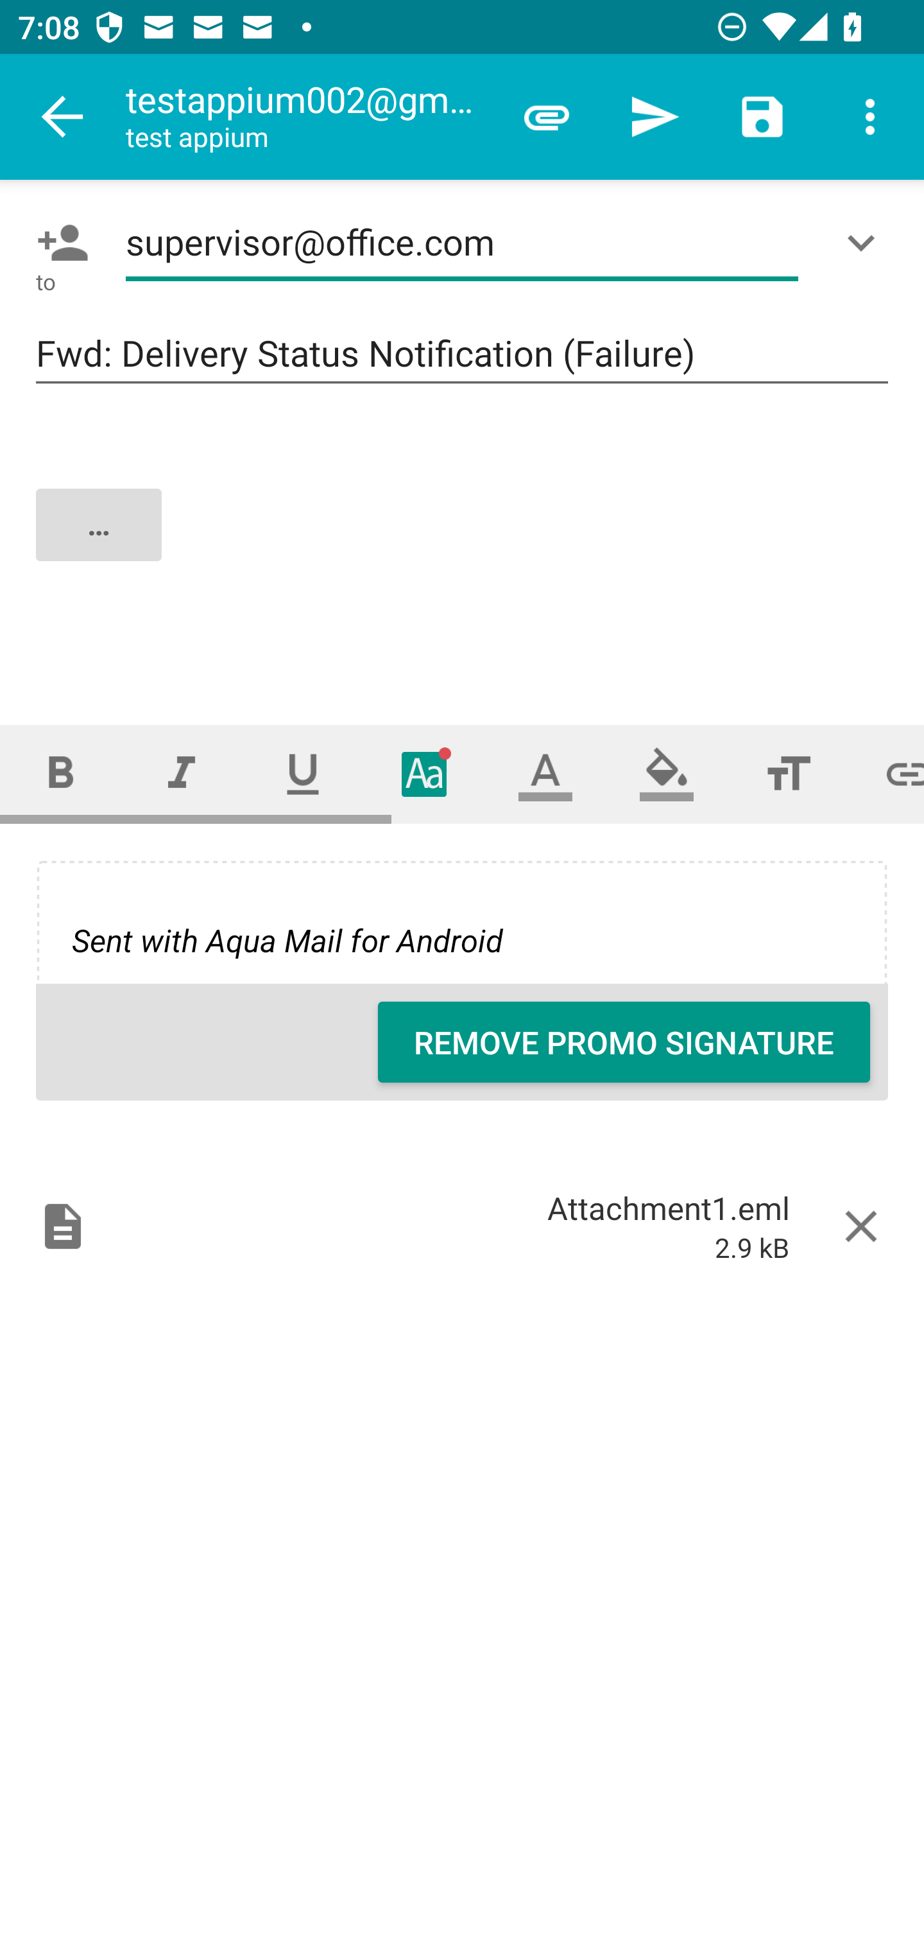 The height and width of the screenshot is (1952, 924). What do you see at coordinates (762, 117) in the screenshot?
I see `Save` at bounding box center [762, 117].